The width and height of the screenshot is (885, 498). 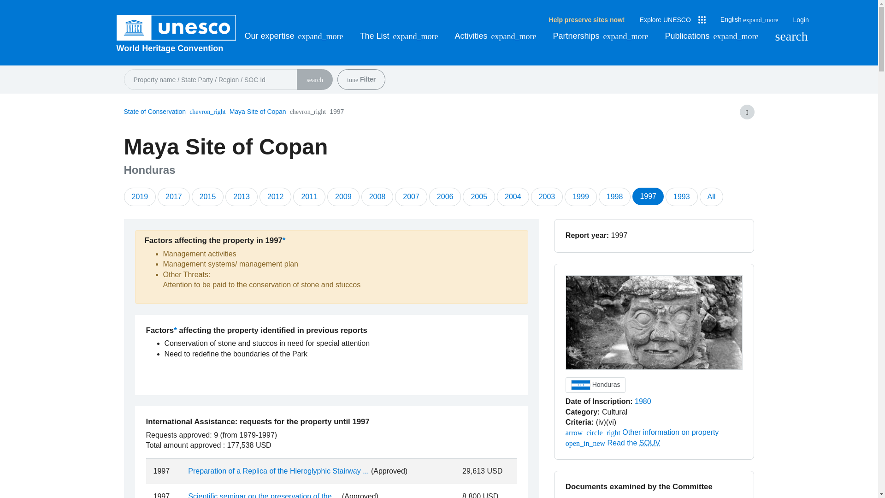 I want to click on Consult this request, so click(x=278, y=471).